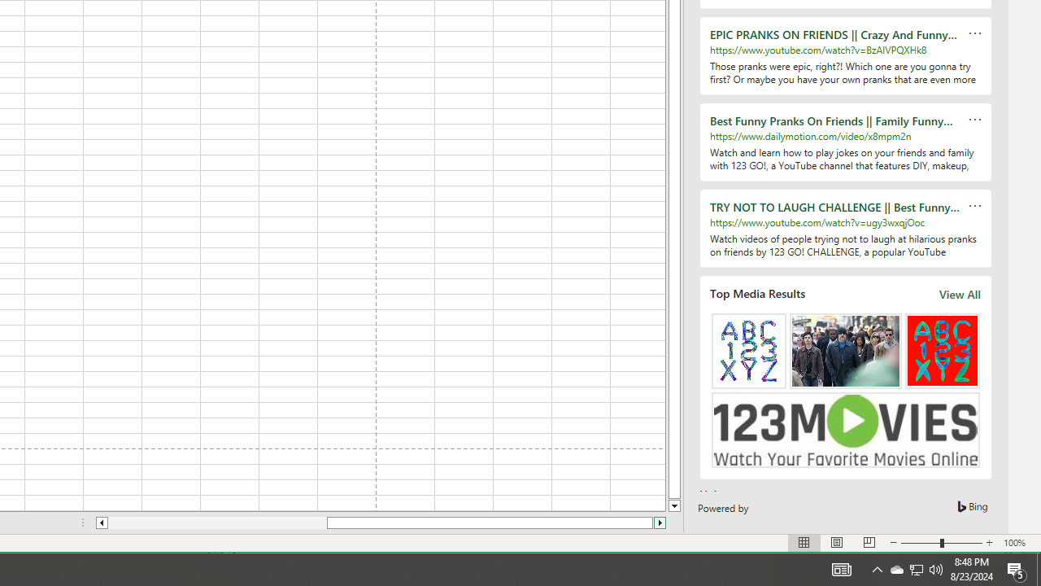 Image resolution: width=1041 pixels, height=586 pixels. Describe the element at coordinates (877, 570) in the screenshot. I see `Notification Chevron` at that location.